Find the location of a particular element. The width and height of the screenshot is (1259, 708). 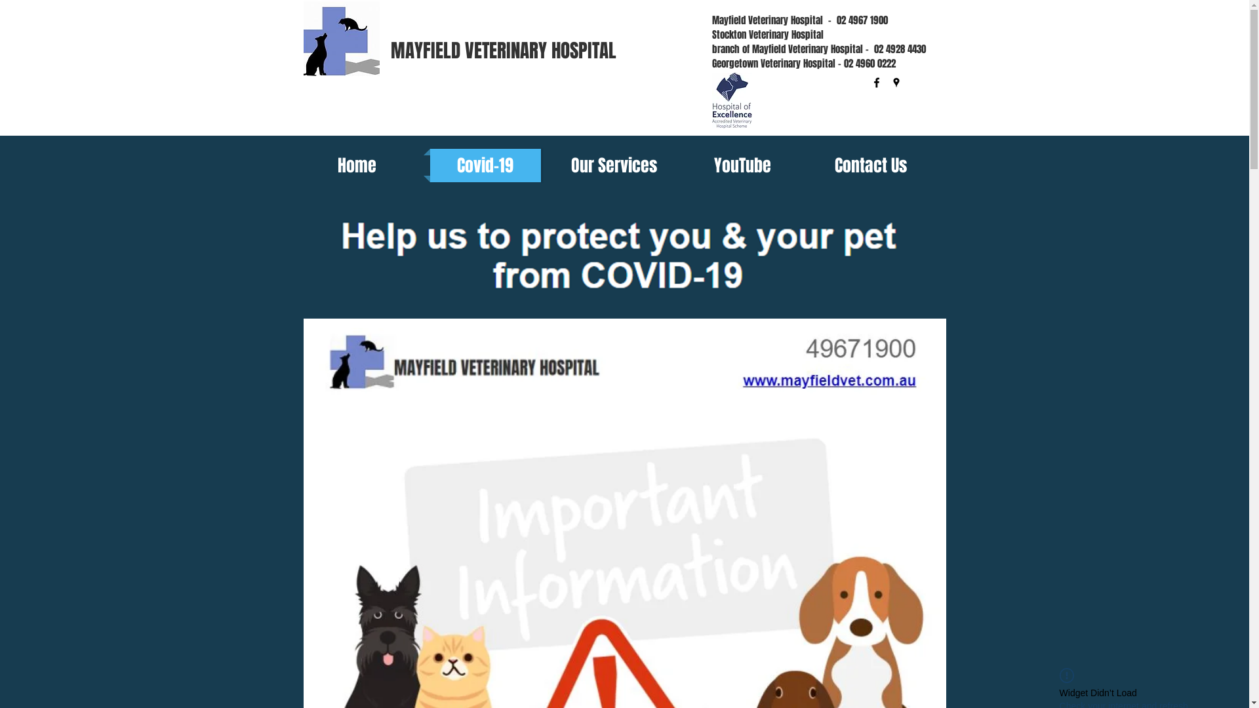

Untitled is located at coordinates (341, 38).